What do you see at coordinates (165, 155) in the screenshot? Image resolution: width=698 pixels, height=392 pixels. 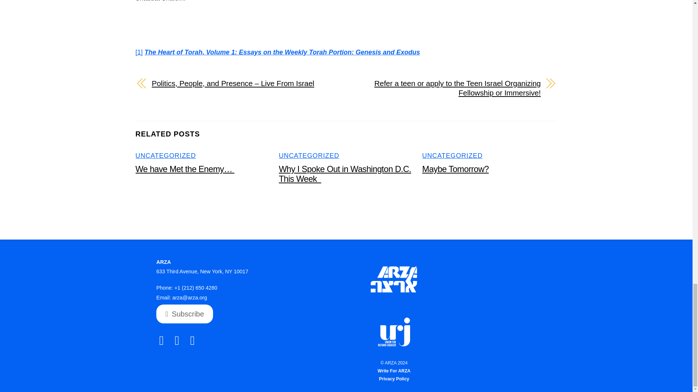 I see `UNCATEGORIZED` at bounding box center [165, 155].